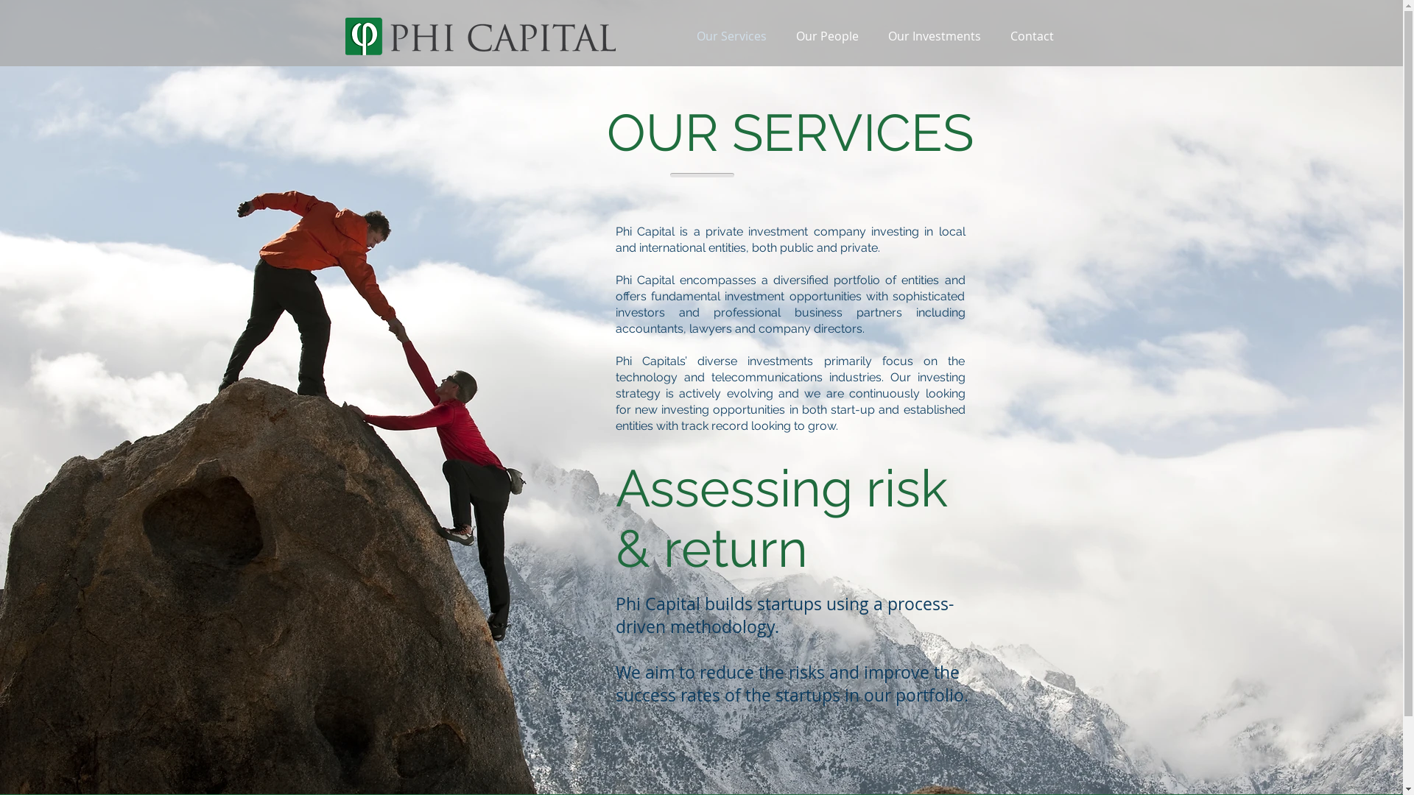 Image resolution: width=1414 pixels, height=795 pixels. I want to click on Contact, so click(1033, 37).